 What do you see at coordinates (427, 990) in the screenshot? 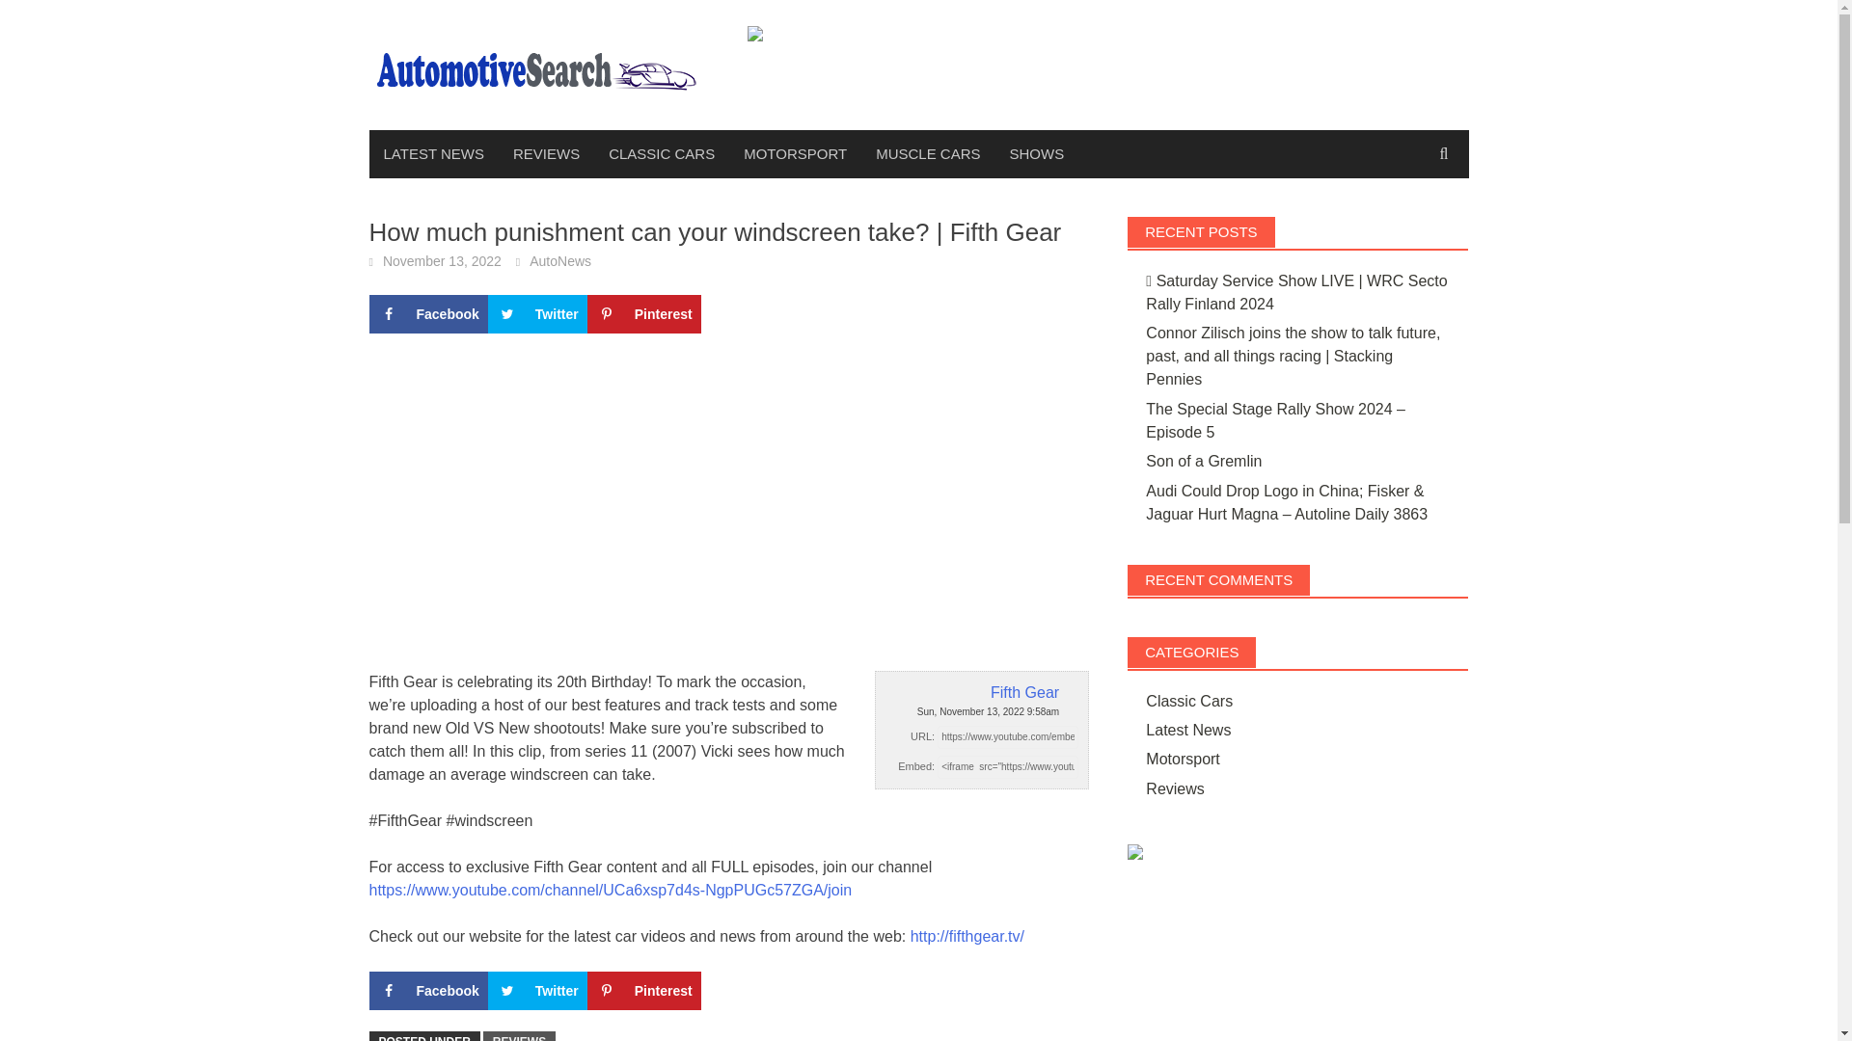
I see `Facebook` at bounding box center [427, 990].